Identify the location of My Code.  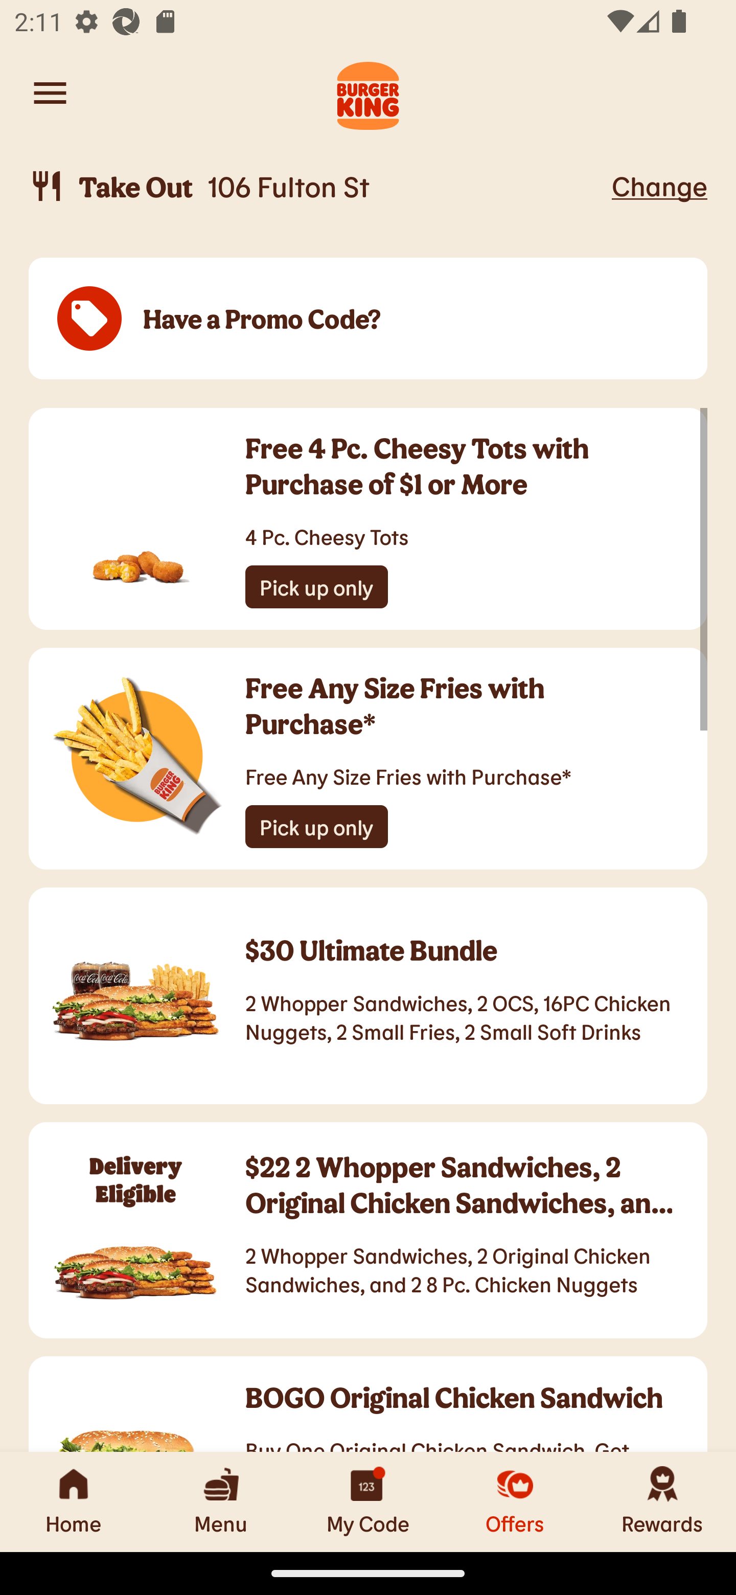
(368, 1501).